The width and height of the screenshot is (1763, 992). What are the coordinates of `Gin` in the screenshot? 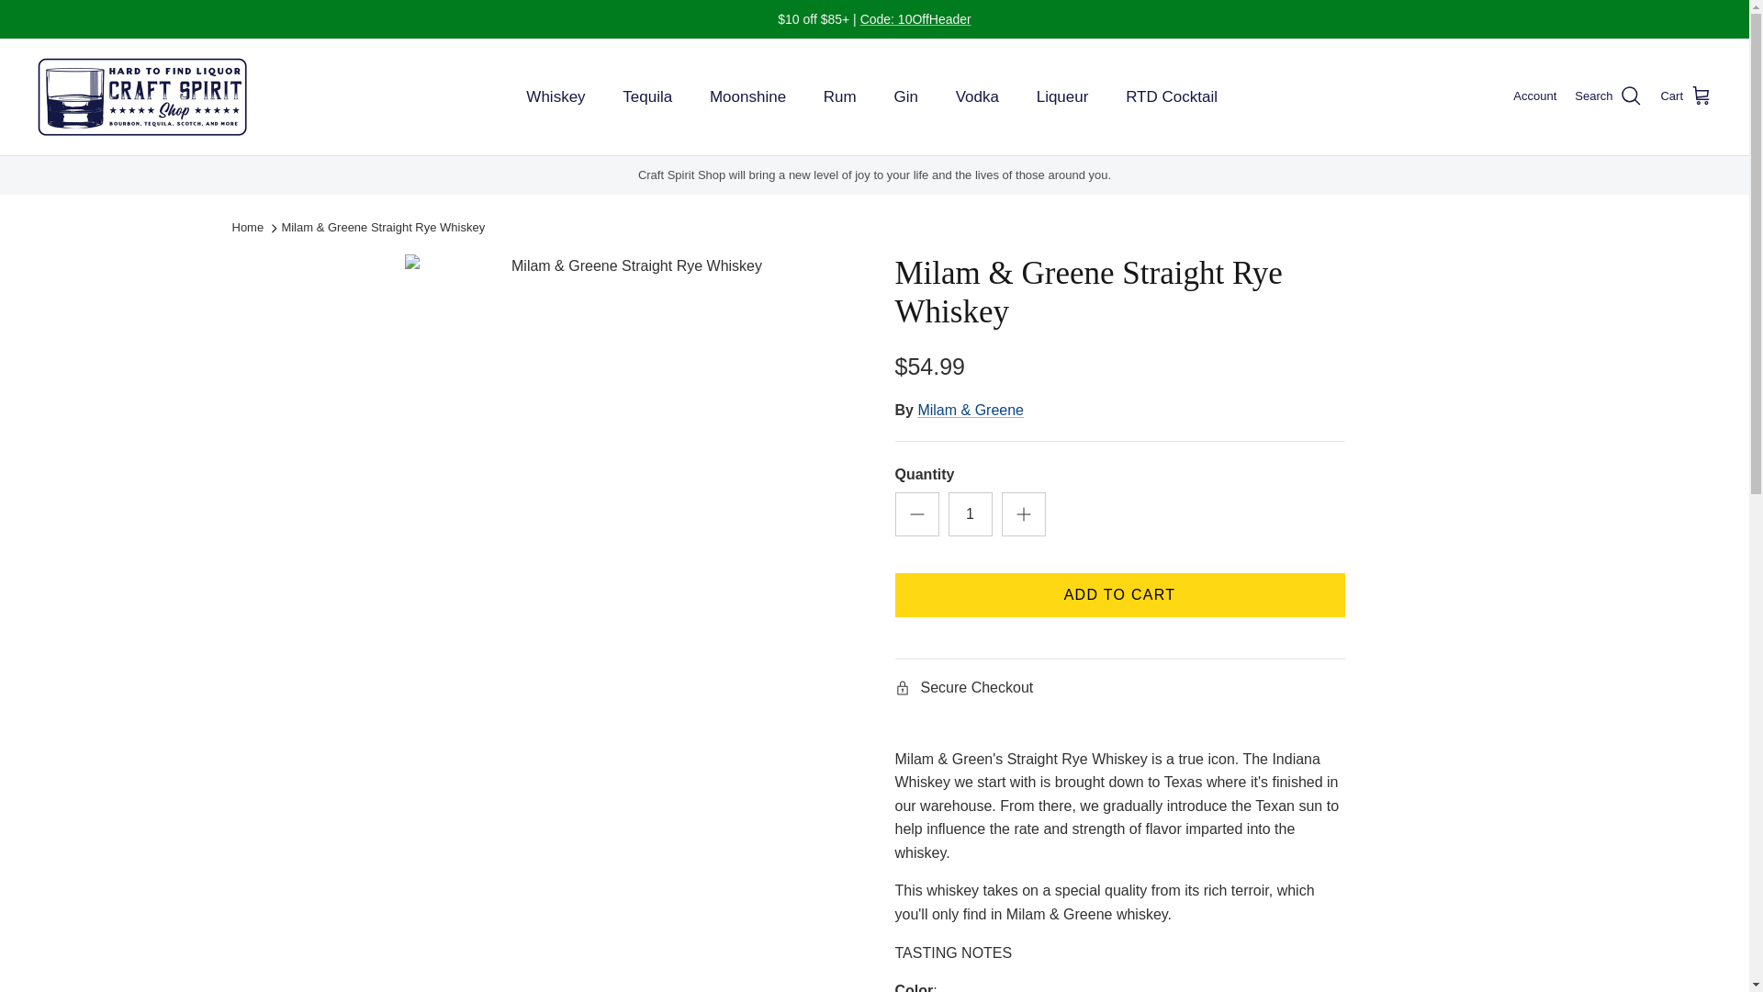 It's located at (905, 97).